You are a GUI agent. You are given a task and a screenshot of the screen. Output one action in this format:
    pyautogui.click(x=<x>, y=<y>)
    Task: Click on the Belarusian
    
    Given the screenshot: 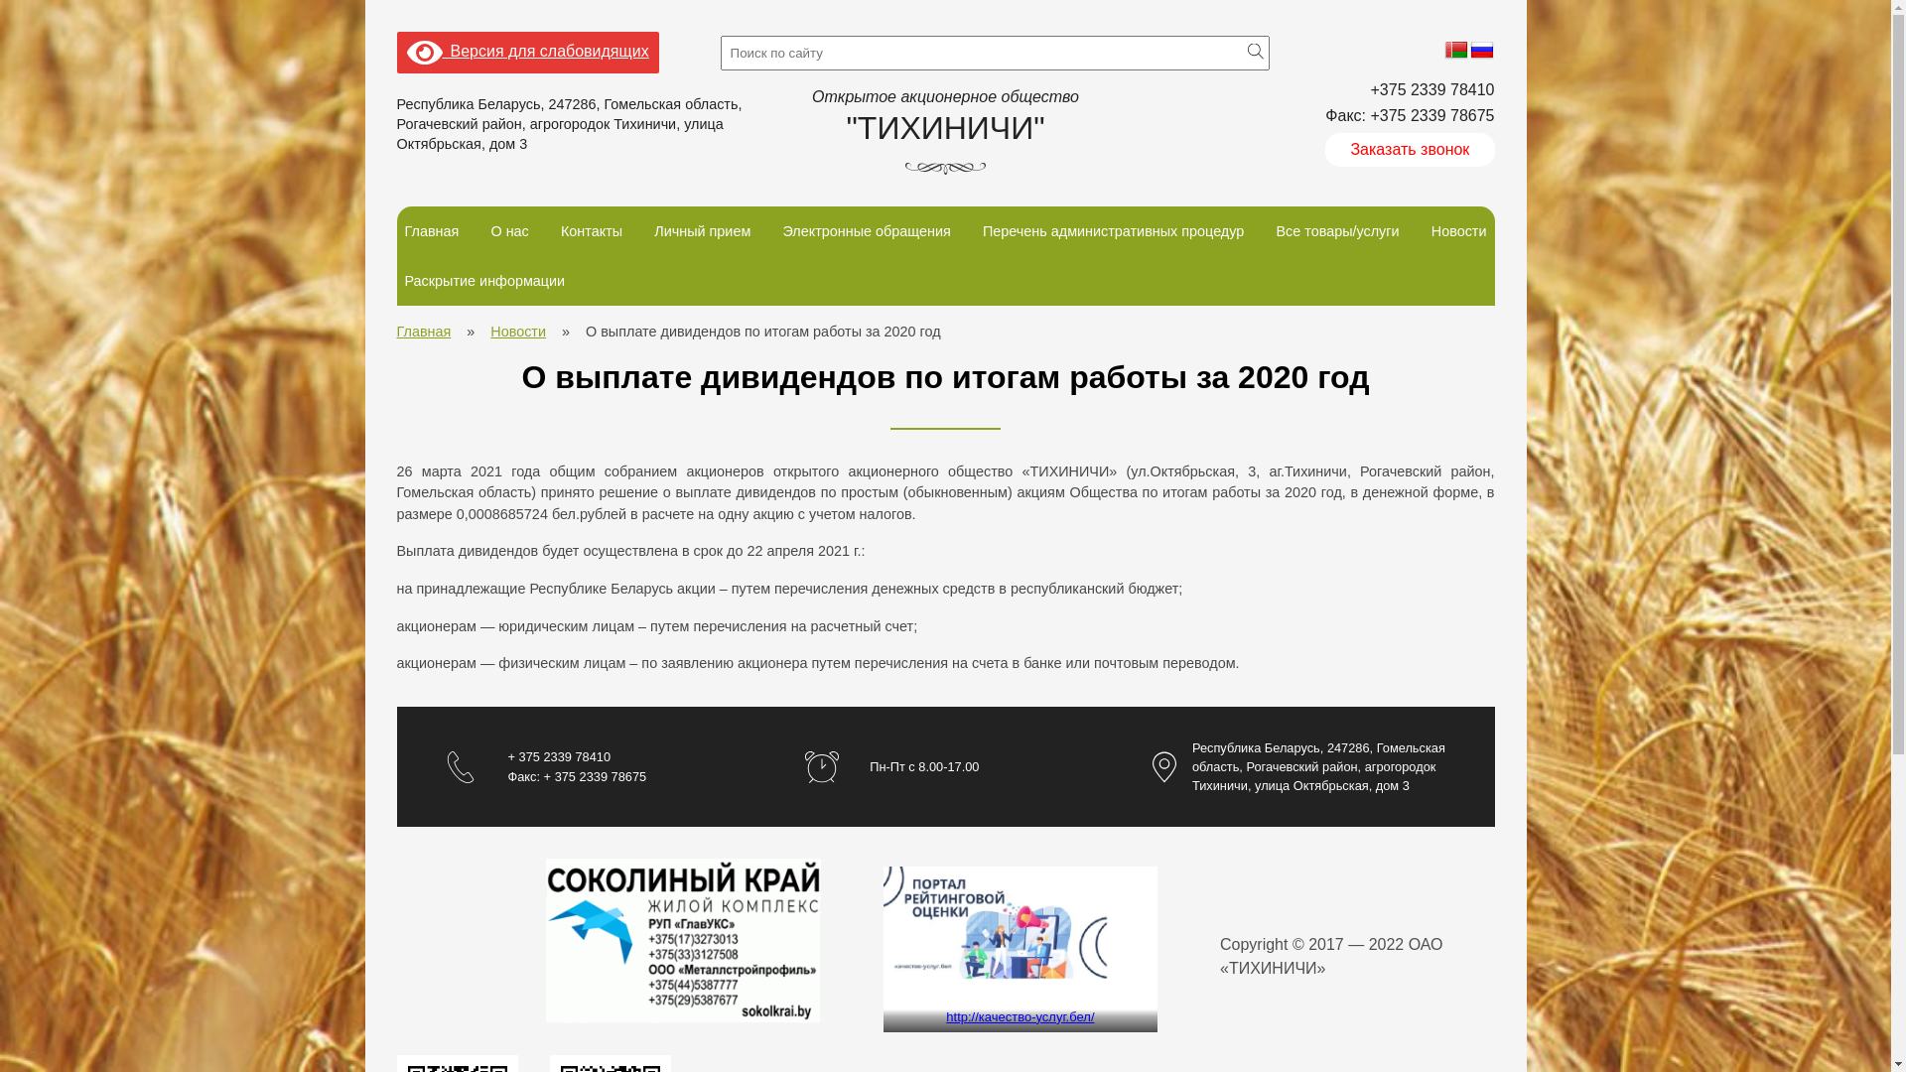 What is the action you would take?
    pyautogui.click(x=1456, y=51)
    